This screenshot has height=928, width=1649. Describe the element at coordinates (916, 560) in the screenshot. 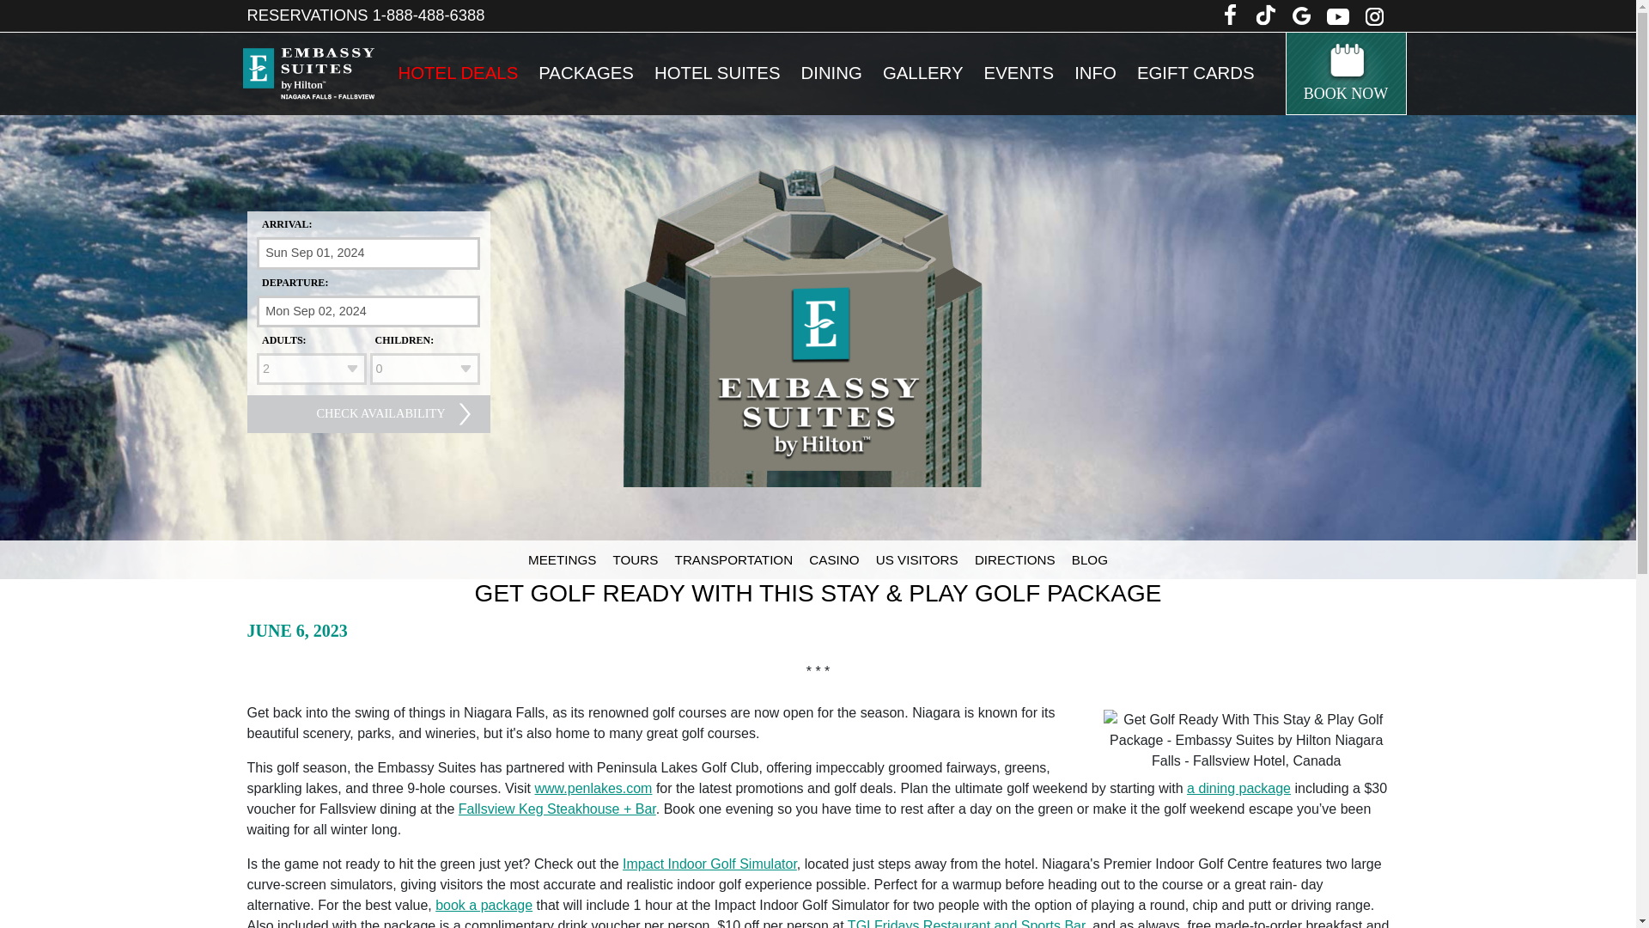

I see `US VISITORS` at that location.